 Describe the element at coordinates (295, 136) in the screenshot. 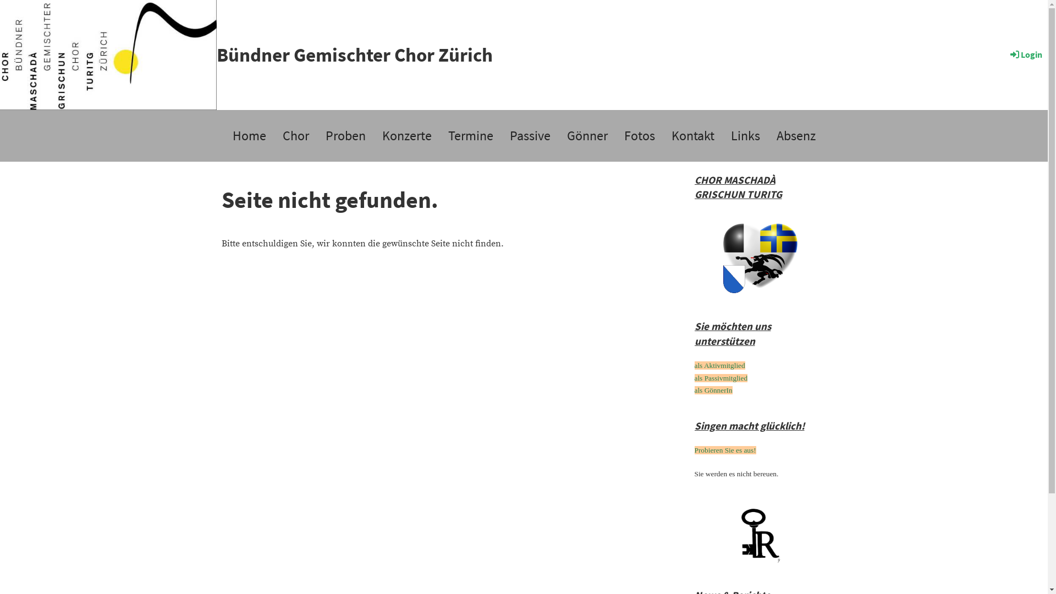

I see `Chor` at that location.